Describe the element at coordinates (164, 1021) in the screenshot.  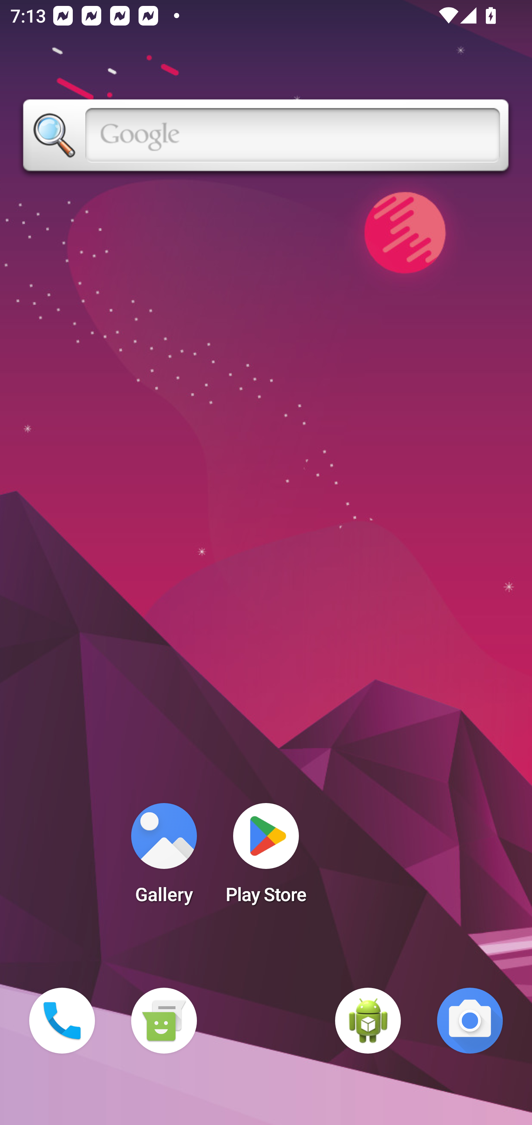
I see `Messaging` at that location.